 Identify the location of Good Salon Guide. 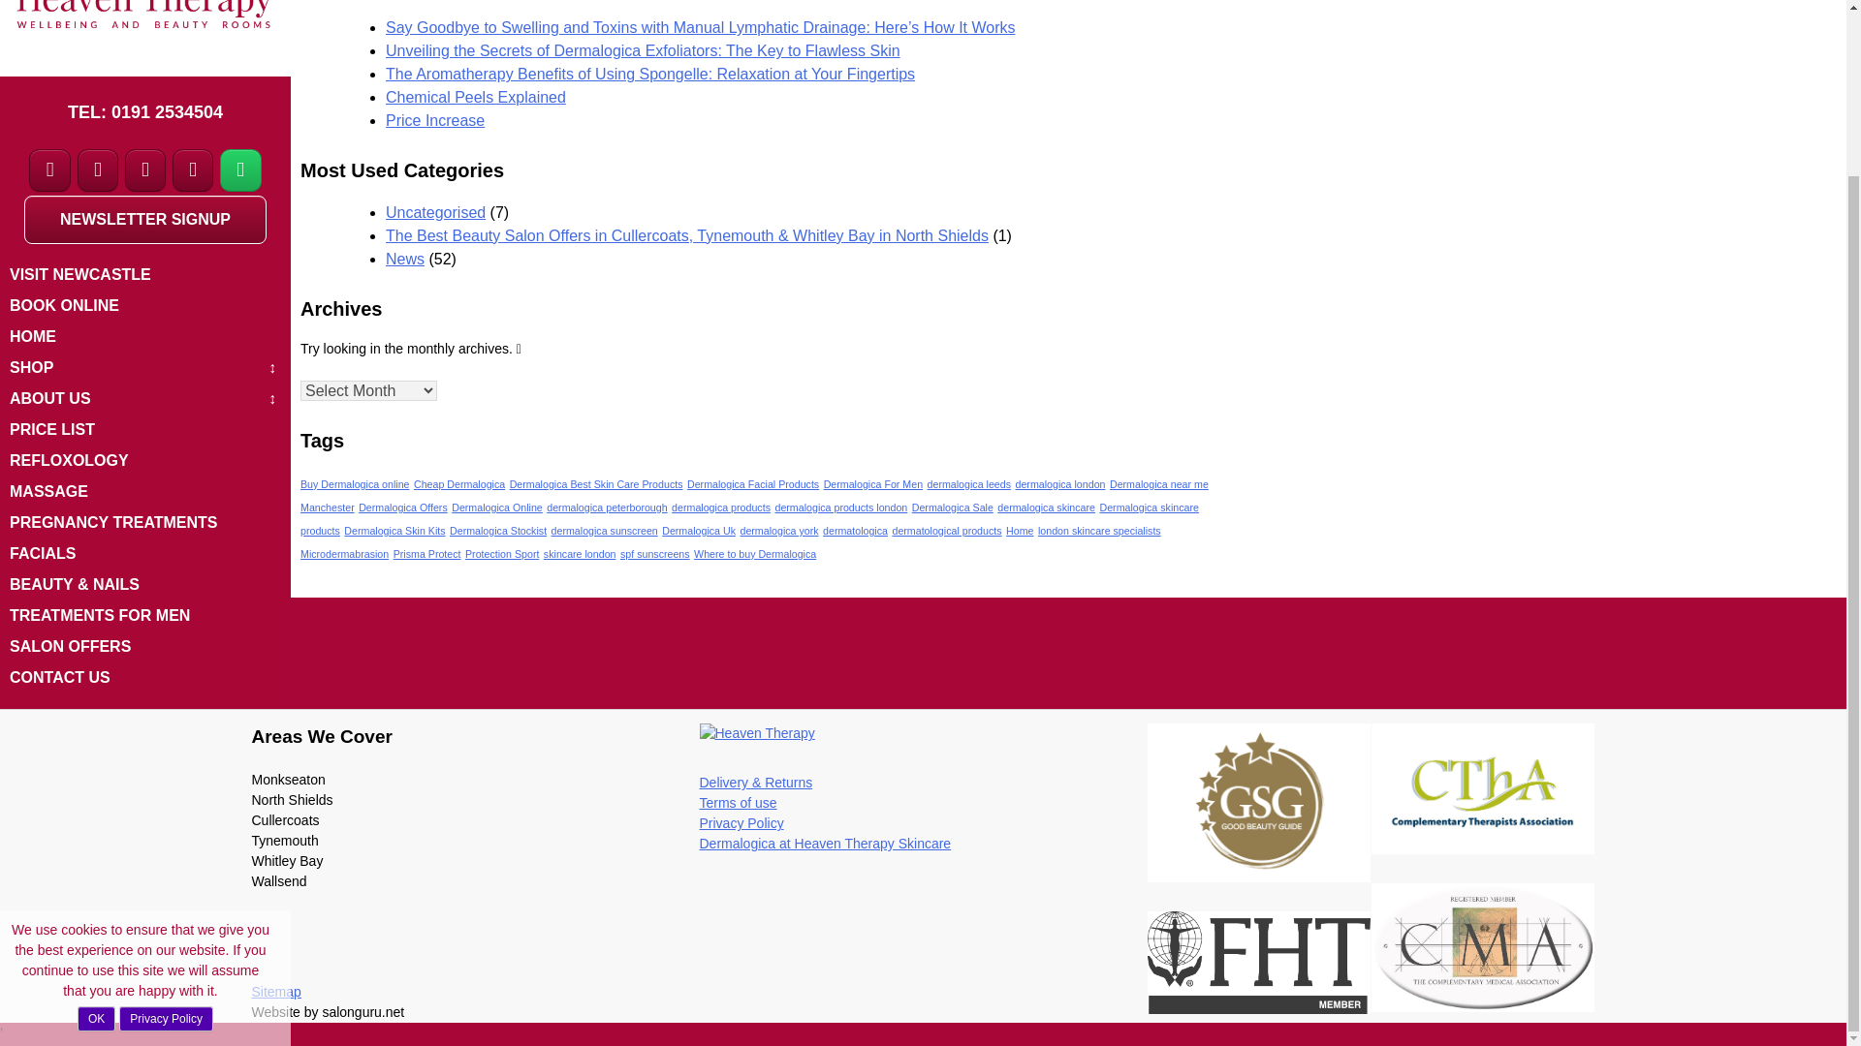
(1260, 802).